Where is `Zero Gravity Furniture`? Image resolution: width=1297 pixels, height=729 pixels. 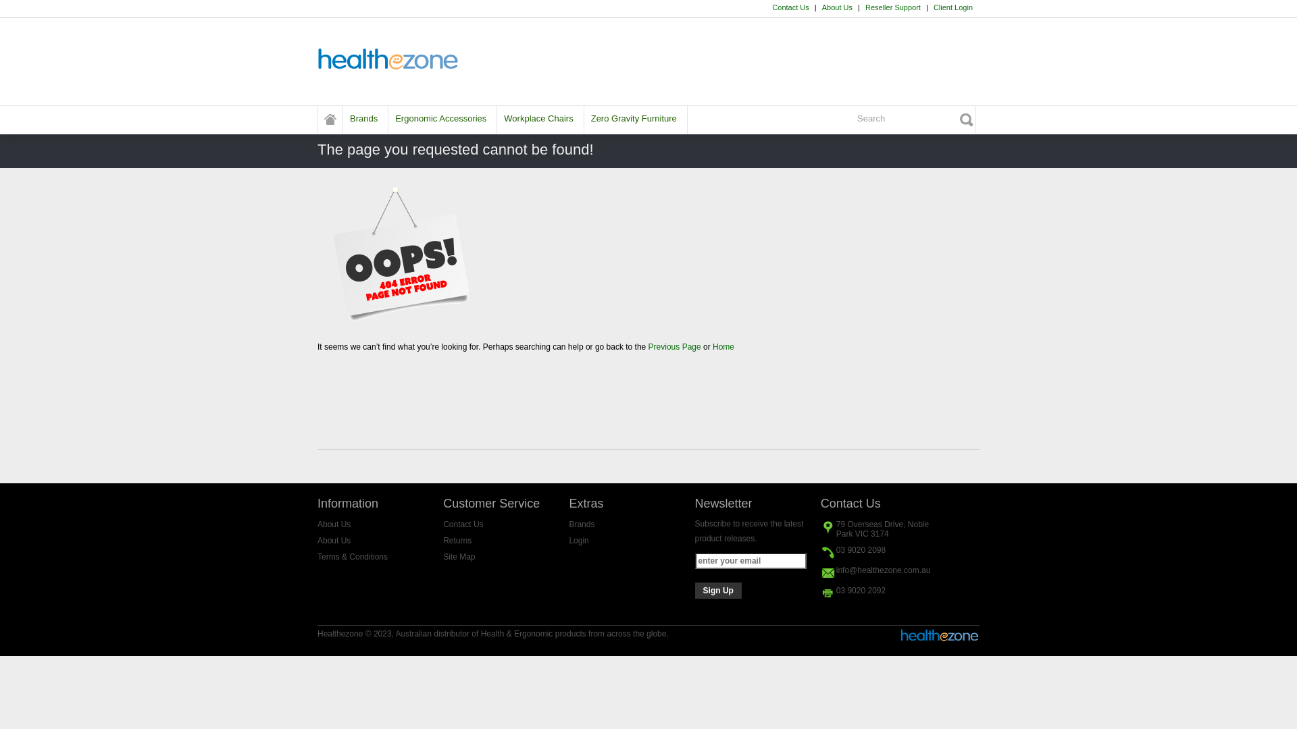 Zero Gravity Furniture is located at coordinates (634, 119).